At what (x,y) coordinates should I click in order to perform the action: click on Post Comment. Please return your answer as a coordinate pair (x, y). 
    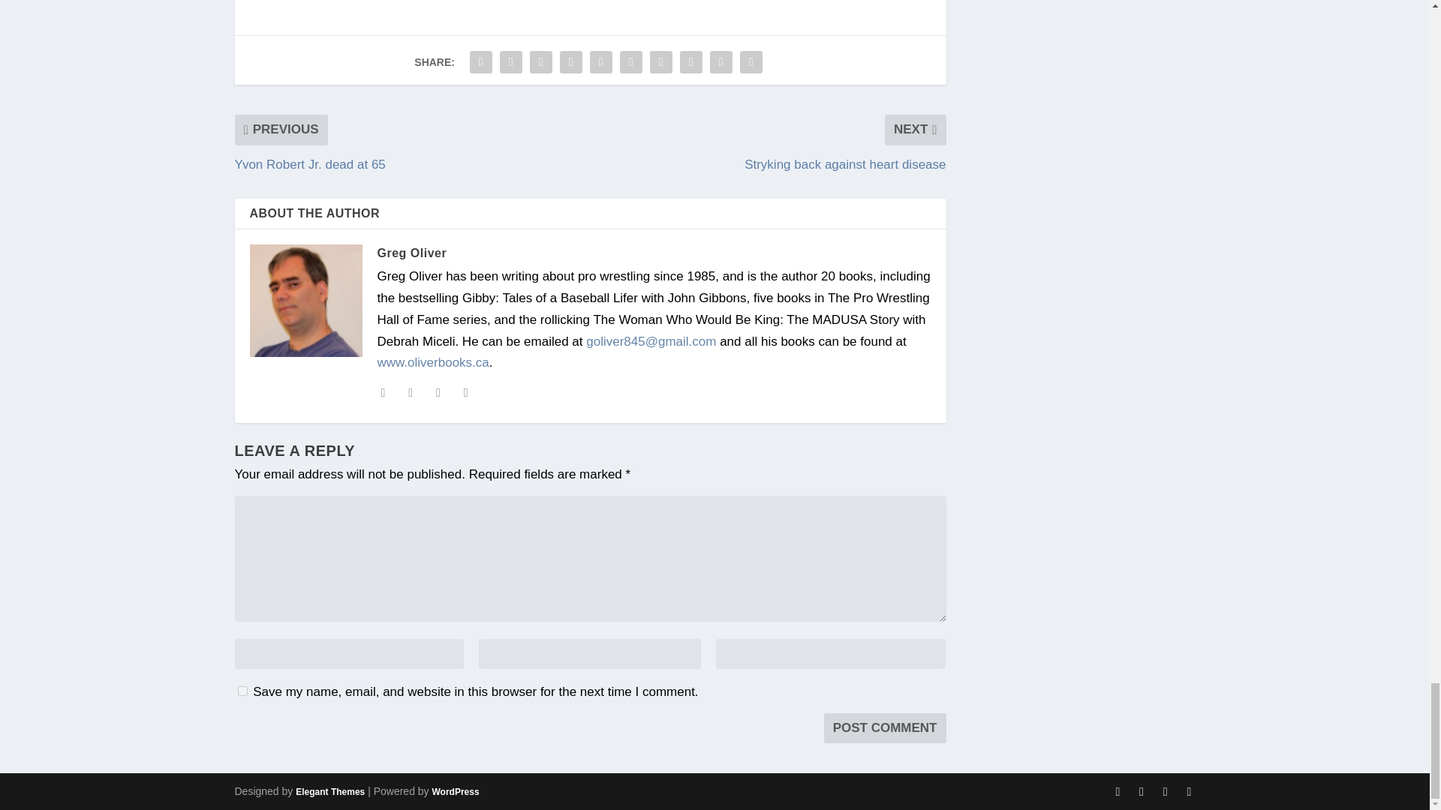
    Looking at the image, I should click on (886, 728).